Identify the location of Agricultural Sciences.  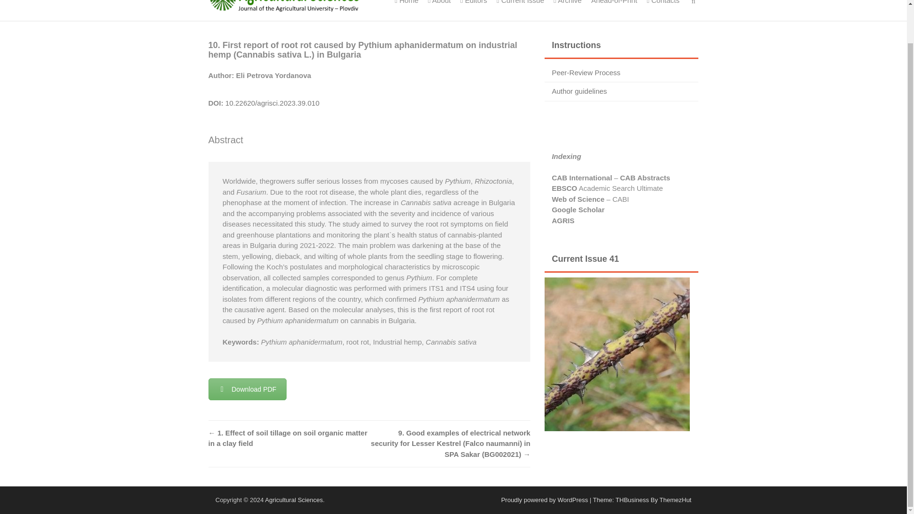
(293, 500).